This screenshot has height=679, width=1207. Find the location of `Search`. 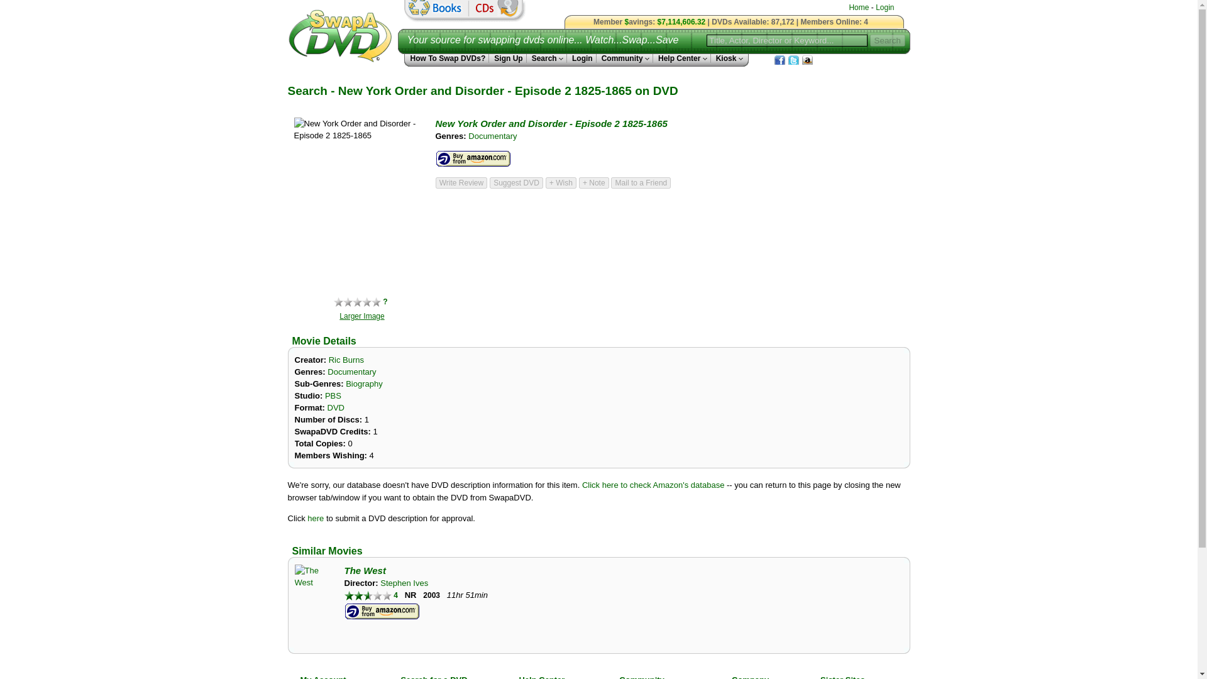

Search is located at coordinates (547, 58).